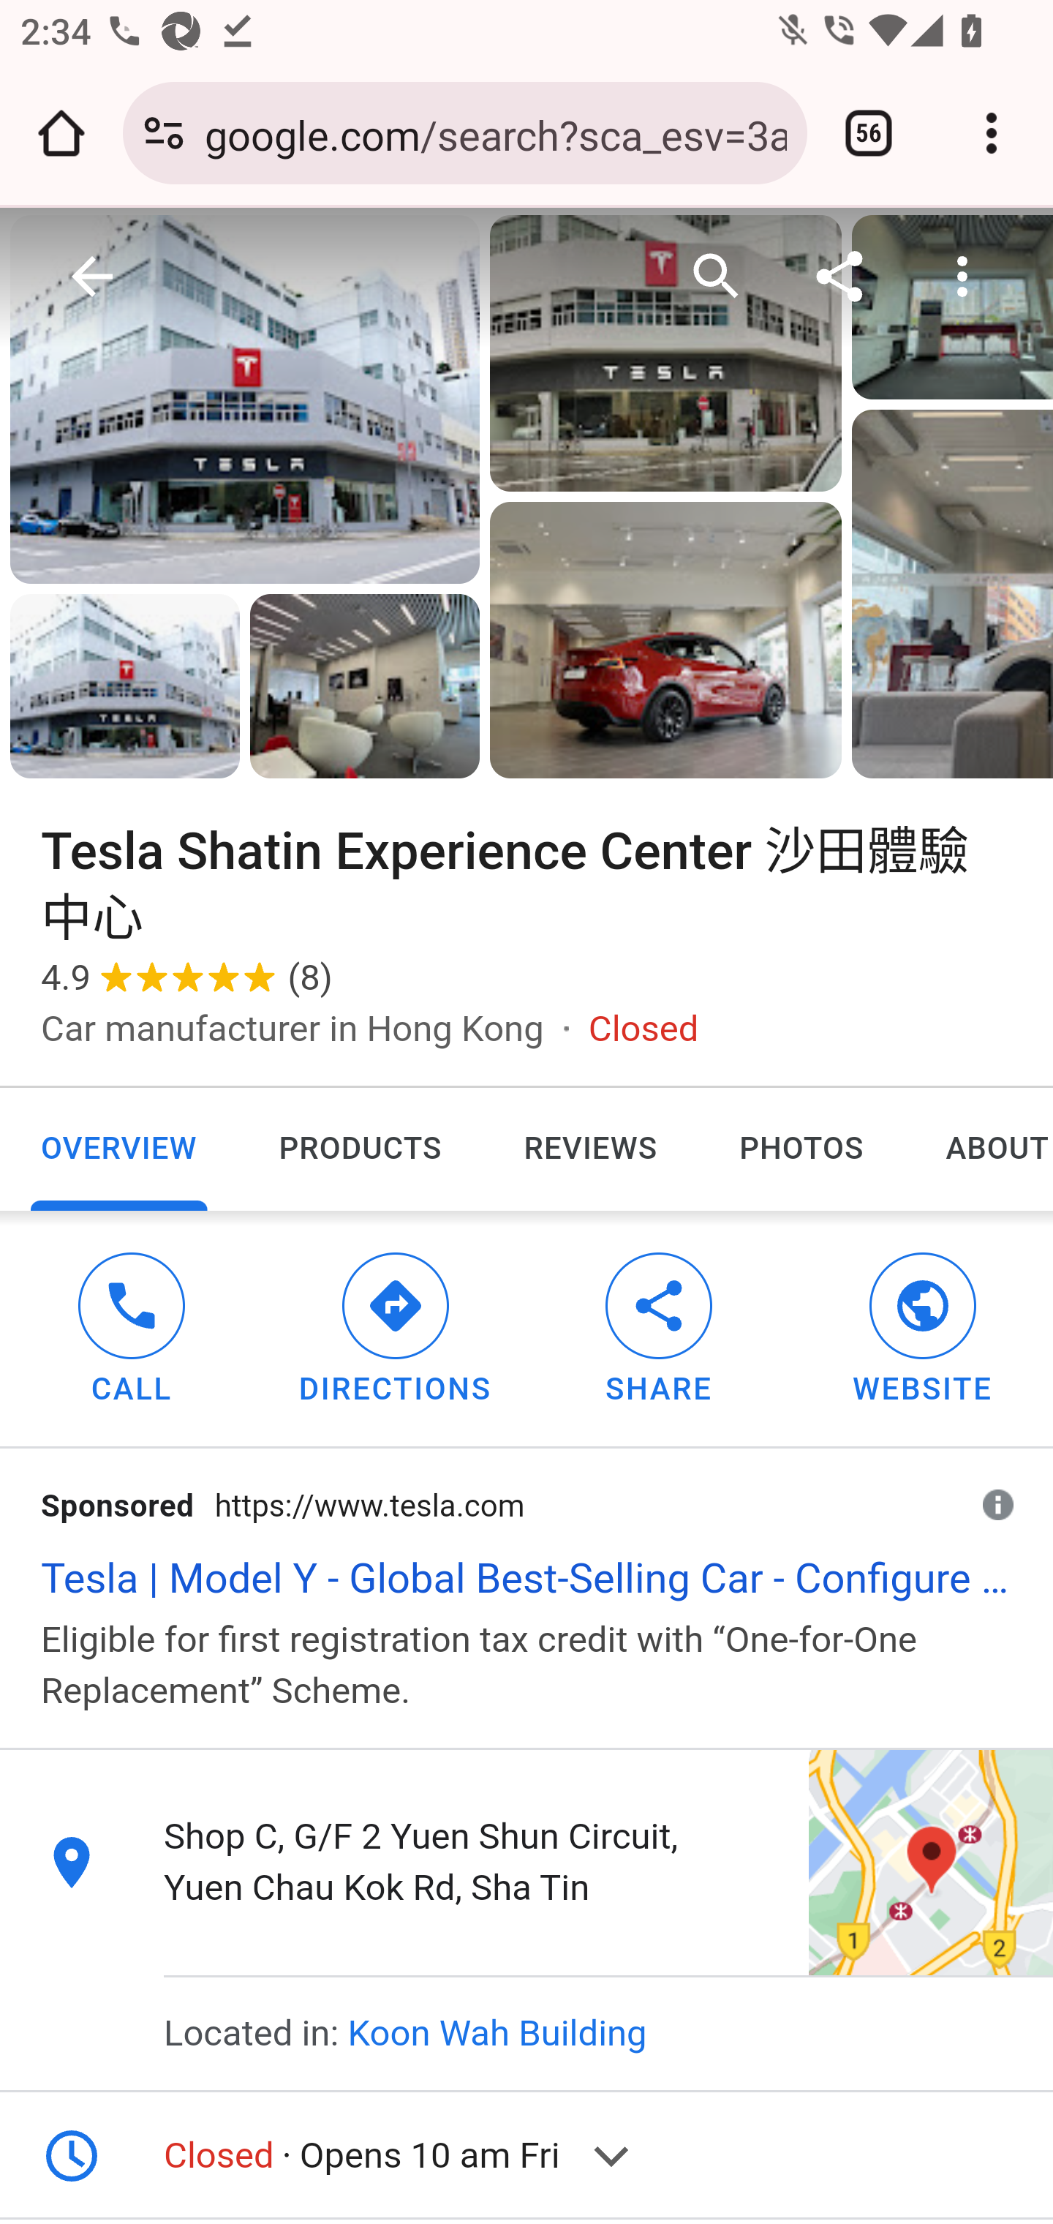  I want to click on Photo of Tesla Shatin Experience Center 沙田體驗中心, so click(665, 642).